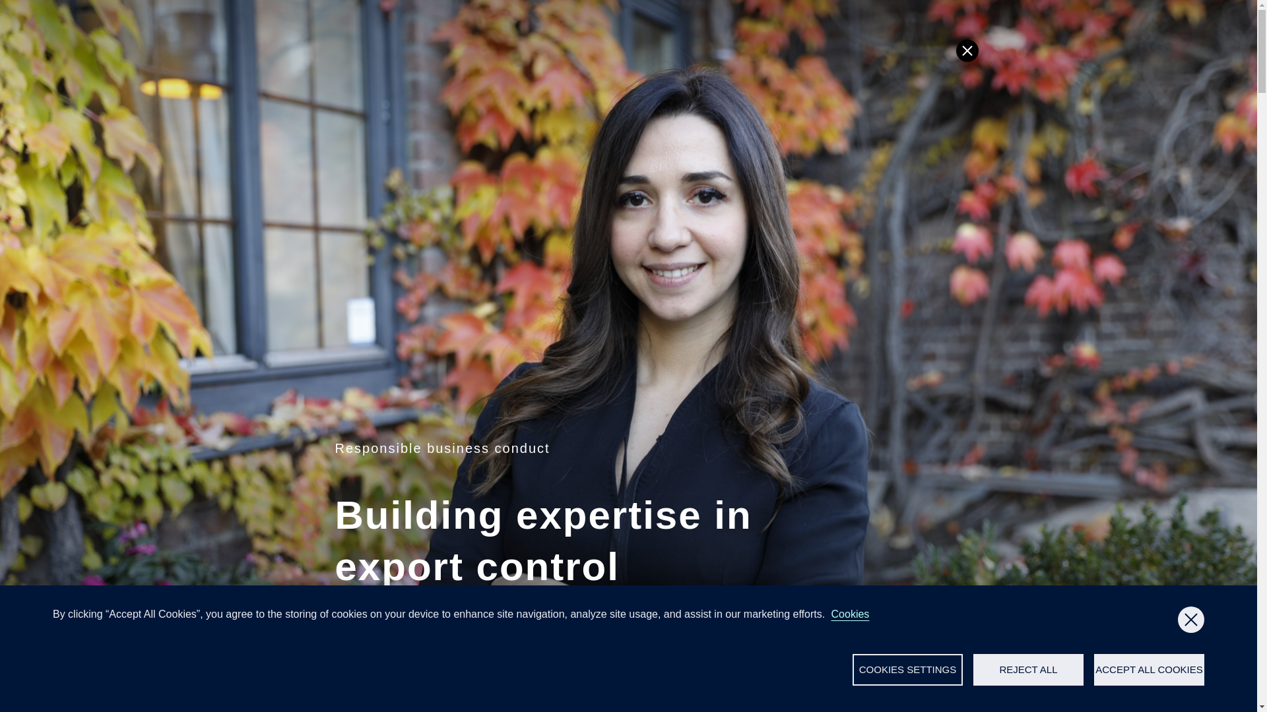 The height and width of the screenshot is (712, 1267). I want to click on ACCEPT ALL COOKIES, so click(1150, 670).